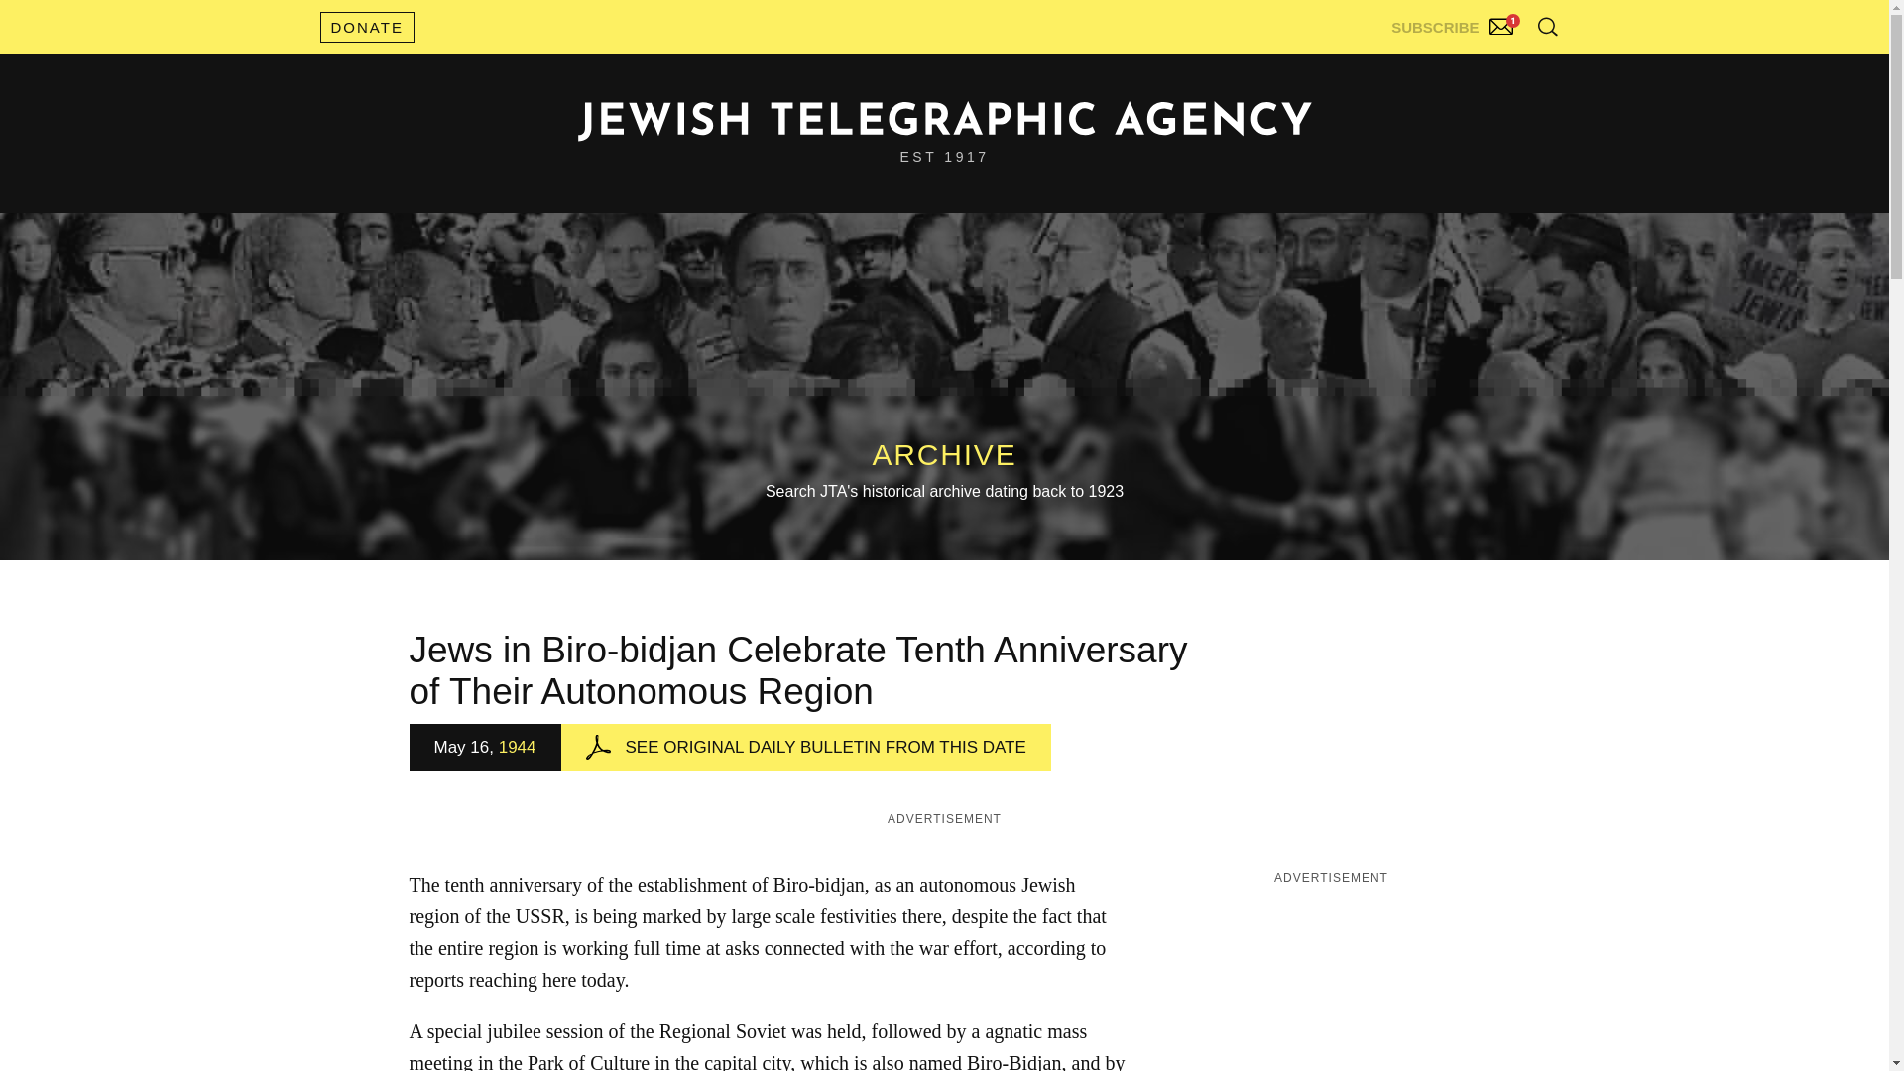 The image size is (1904, 1071). What do you see at coordinates (1497, 69) in the screenshot?
I see `Search` at bounding box center [1497, 69].